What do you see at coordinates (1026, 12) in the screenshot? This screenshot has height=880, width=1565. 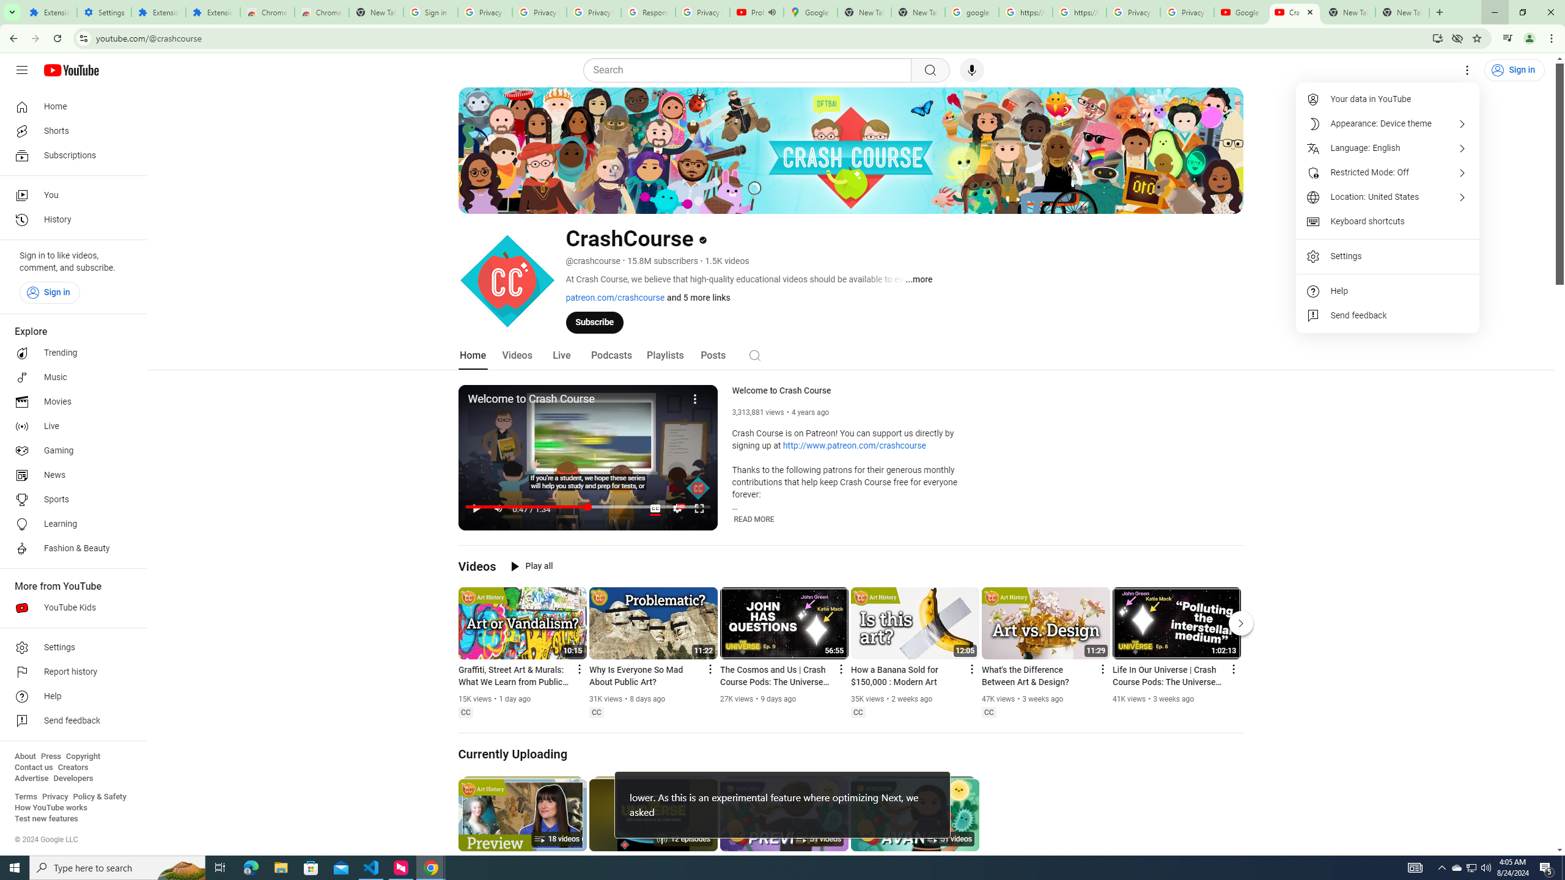 I see `https://scholar.google.com/` at bounding box center [1026, 12].